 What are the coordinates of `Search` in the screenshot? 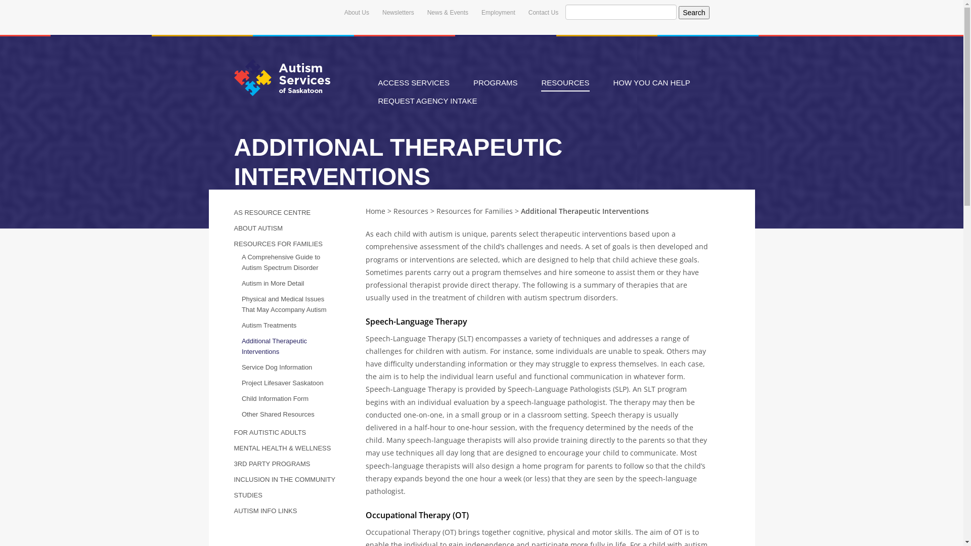 It's located at (694, 13).